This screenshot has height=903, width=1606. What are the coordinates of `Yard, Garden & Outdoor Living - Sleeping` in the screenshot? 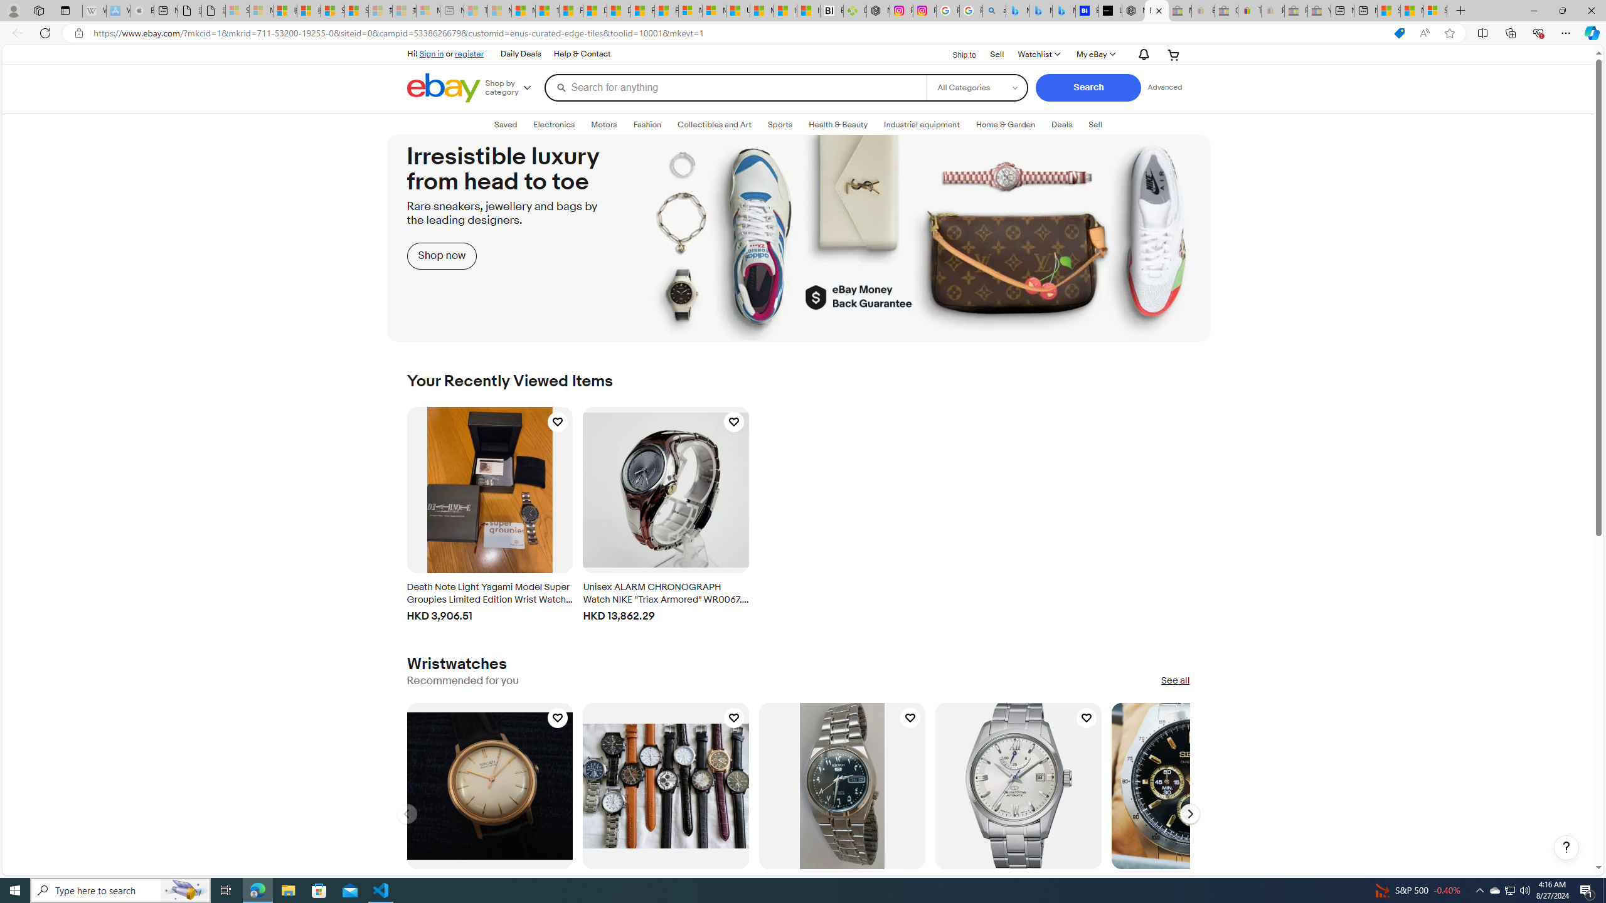 It's located at (1319, 11).